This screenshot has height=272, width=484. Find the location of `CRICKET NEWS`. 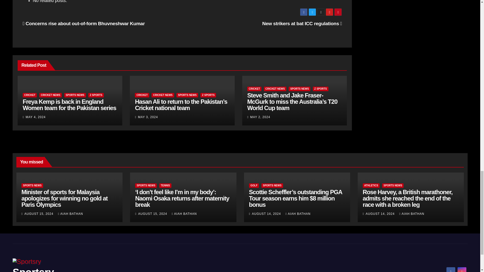

CRICKET NEWS is located at coordinates (50, 95).